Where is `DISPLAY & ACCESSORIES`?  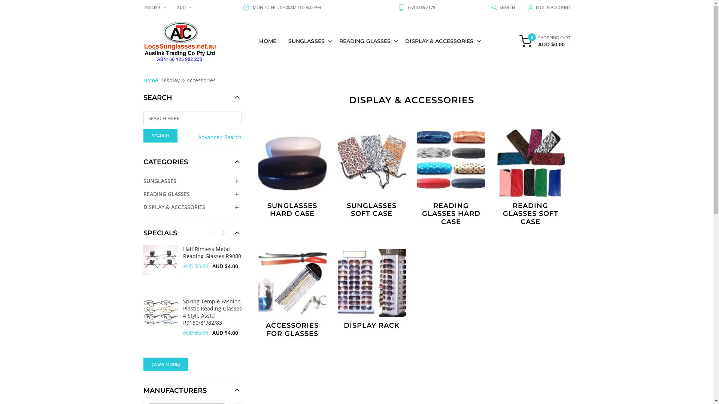
DISPLAY & ACCESSORIES is located at coordinates (441, 41).